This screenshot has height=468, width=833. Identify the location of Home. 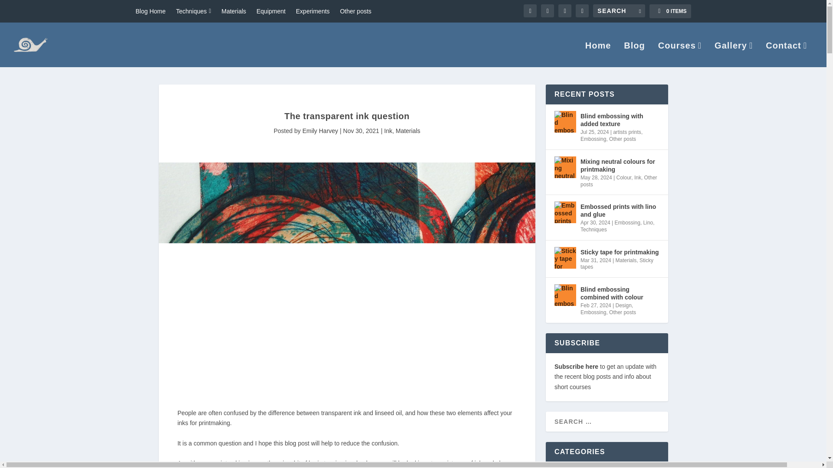
(598, 55).